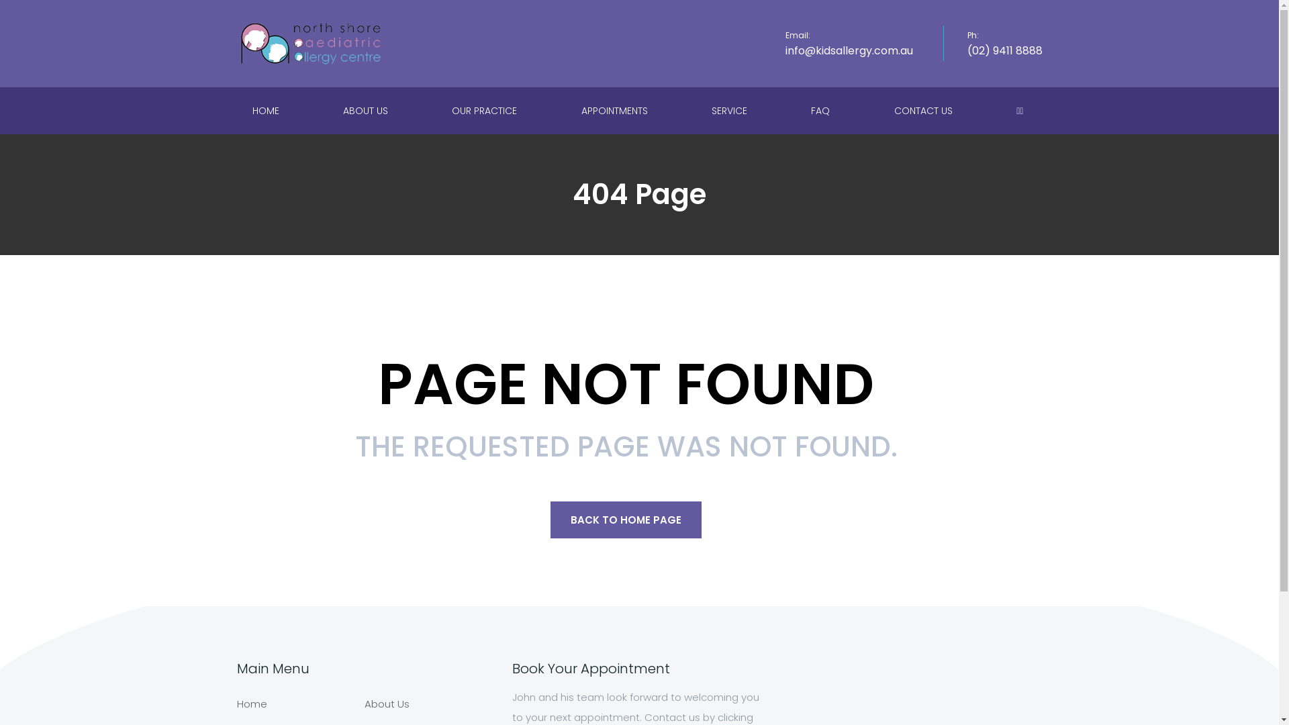 This screenshot has height=725, width=1289. What do you see at coordinates (731, 111) in the screenshot?
I see `SERVICE` at bounding box center [731, 111].